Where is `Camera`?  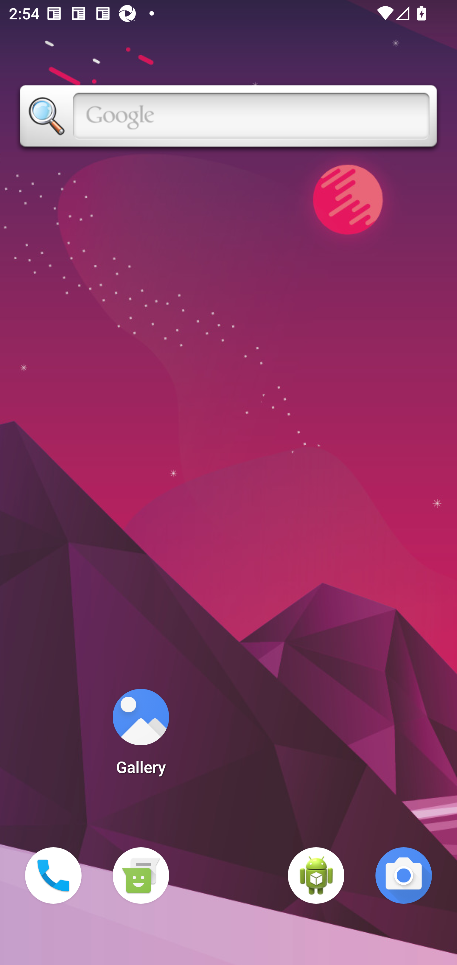 Camera is located at coordinates (404, 875).